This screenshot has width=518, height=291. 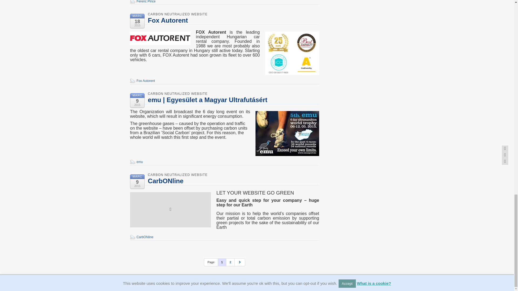 I want to click on Euro Medica, so click(x=336, y=179).